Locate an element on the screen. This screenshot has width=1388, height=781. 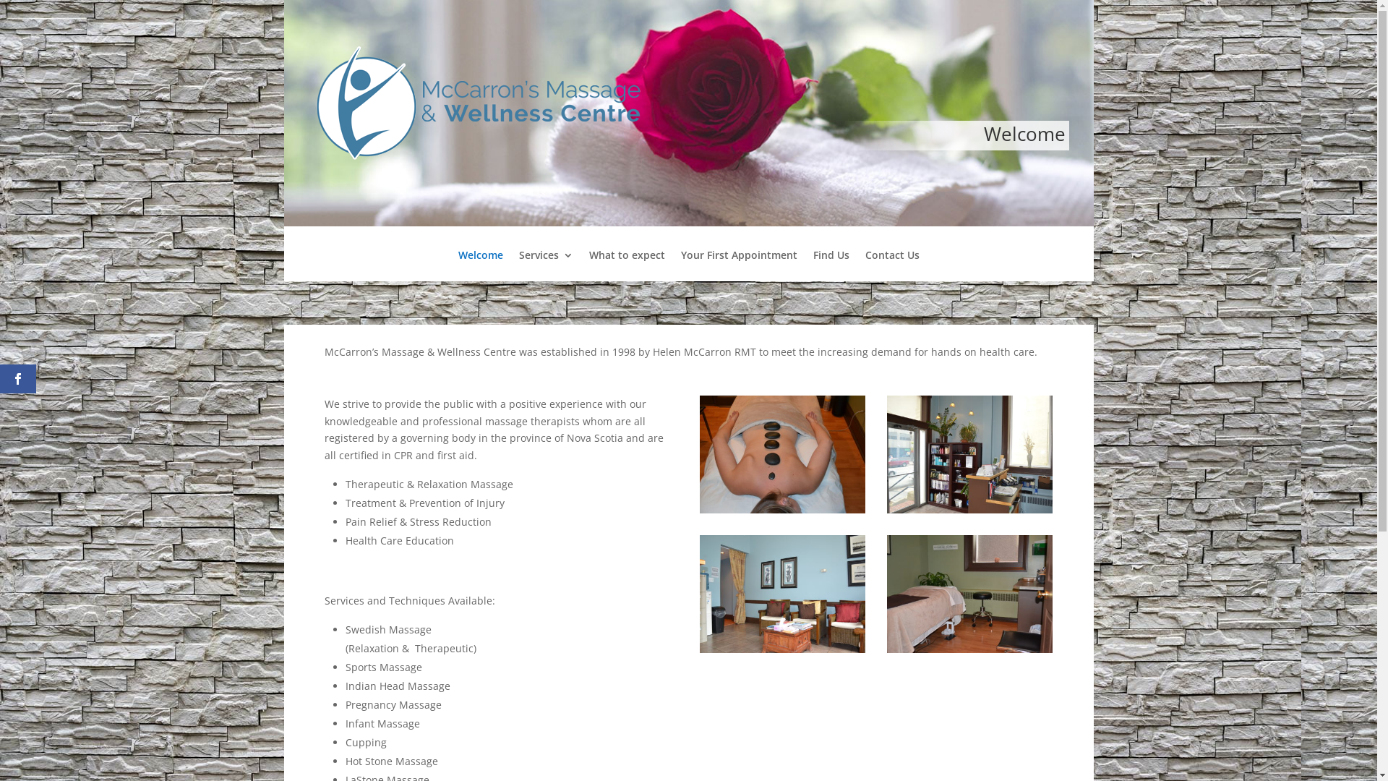
Antigonish Massage - Waiting Room is located at coordinates (970, 509).